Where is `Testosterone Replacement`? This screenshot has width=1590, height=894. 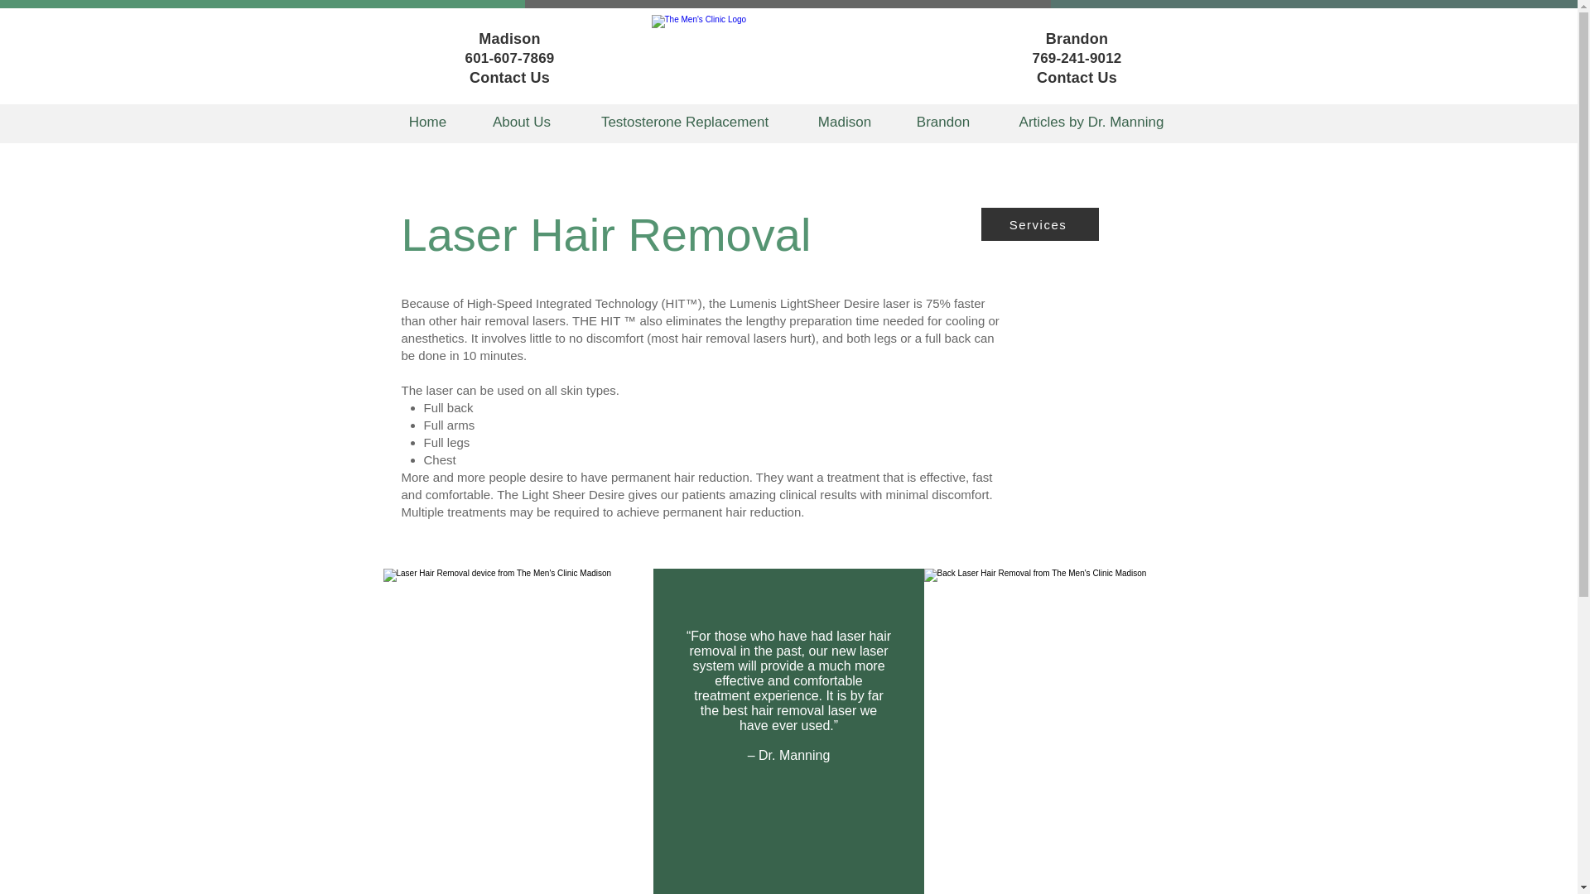 Testosterone Replacement is located at coordinates (685, 122).